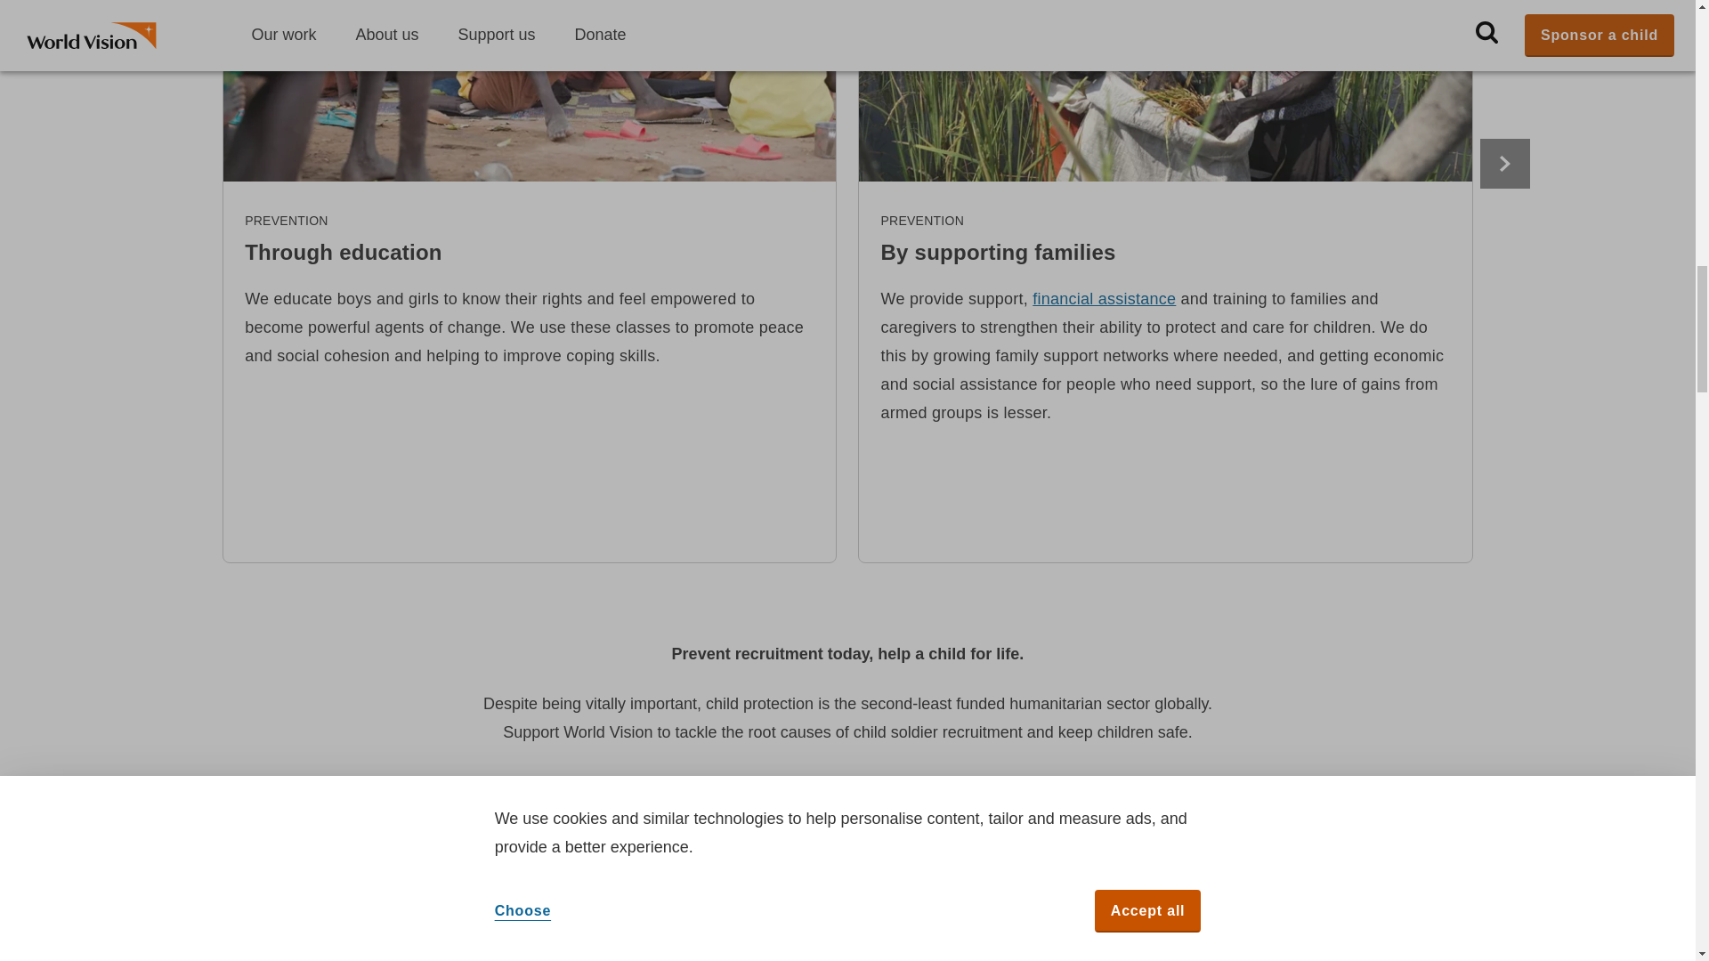 The height and width of the screenshot is (961, 1709). Describe the element at coordinates (1104, 299) in the screenshot. I see `Family Incomes` at that location.